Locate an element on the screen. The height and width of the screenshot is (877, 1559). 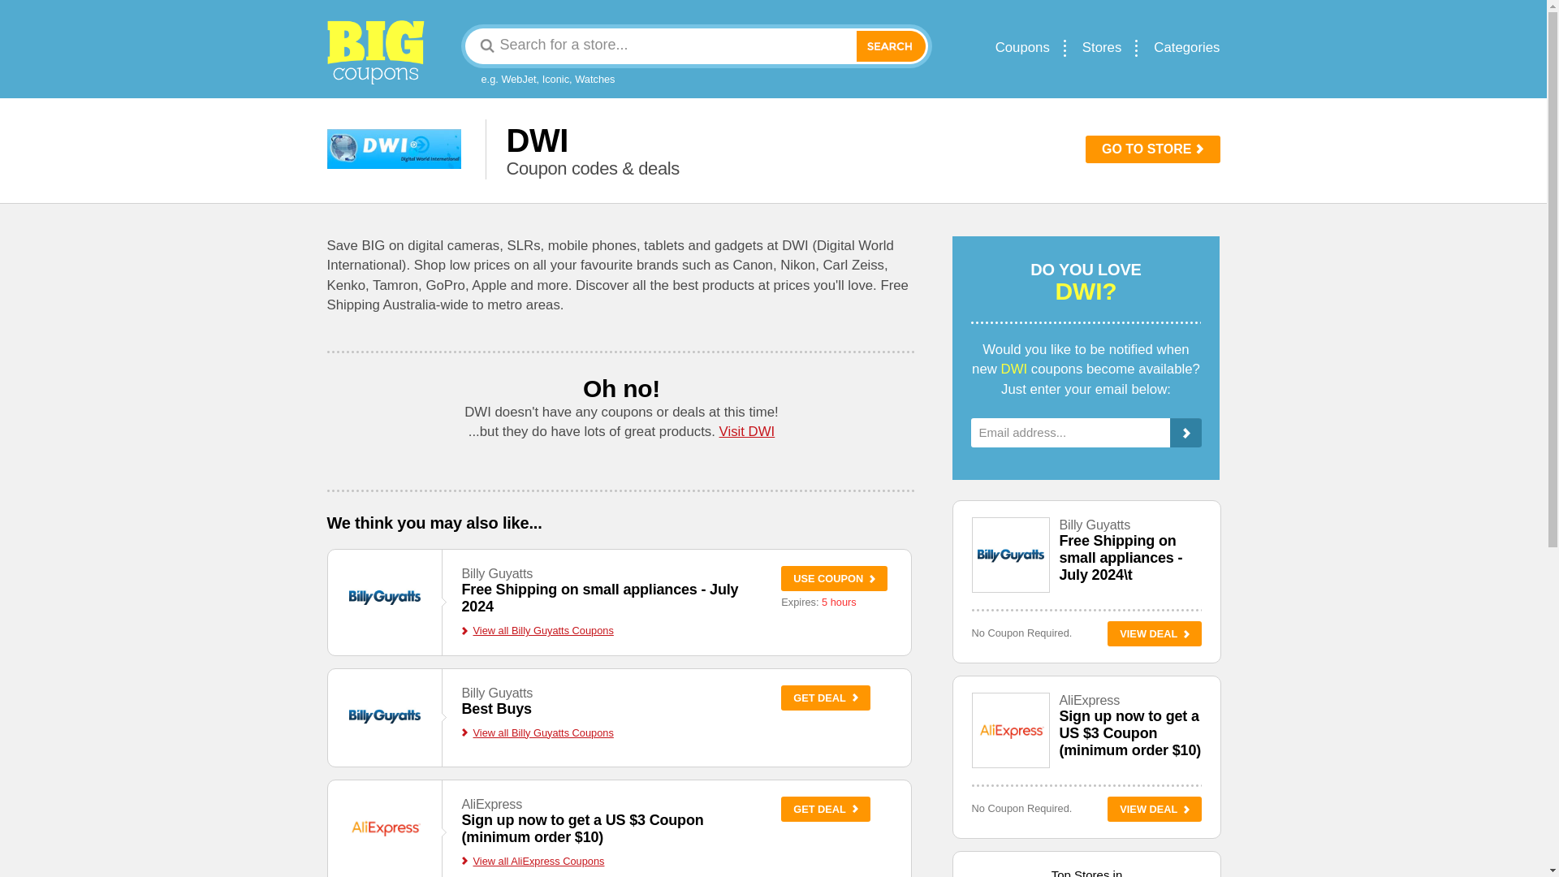
GO TO STORE is located at coordinates (1153, 149).